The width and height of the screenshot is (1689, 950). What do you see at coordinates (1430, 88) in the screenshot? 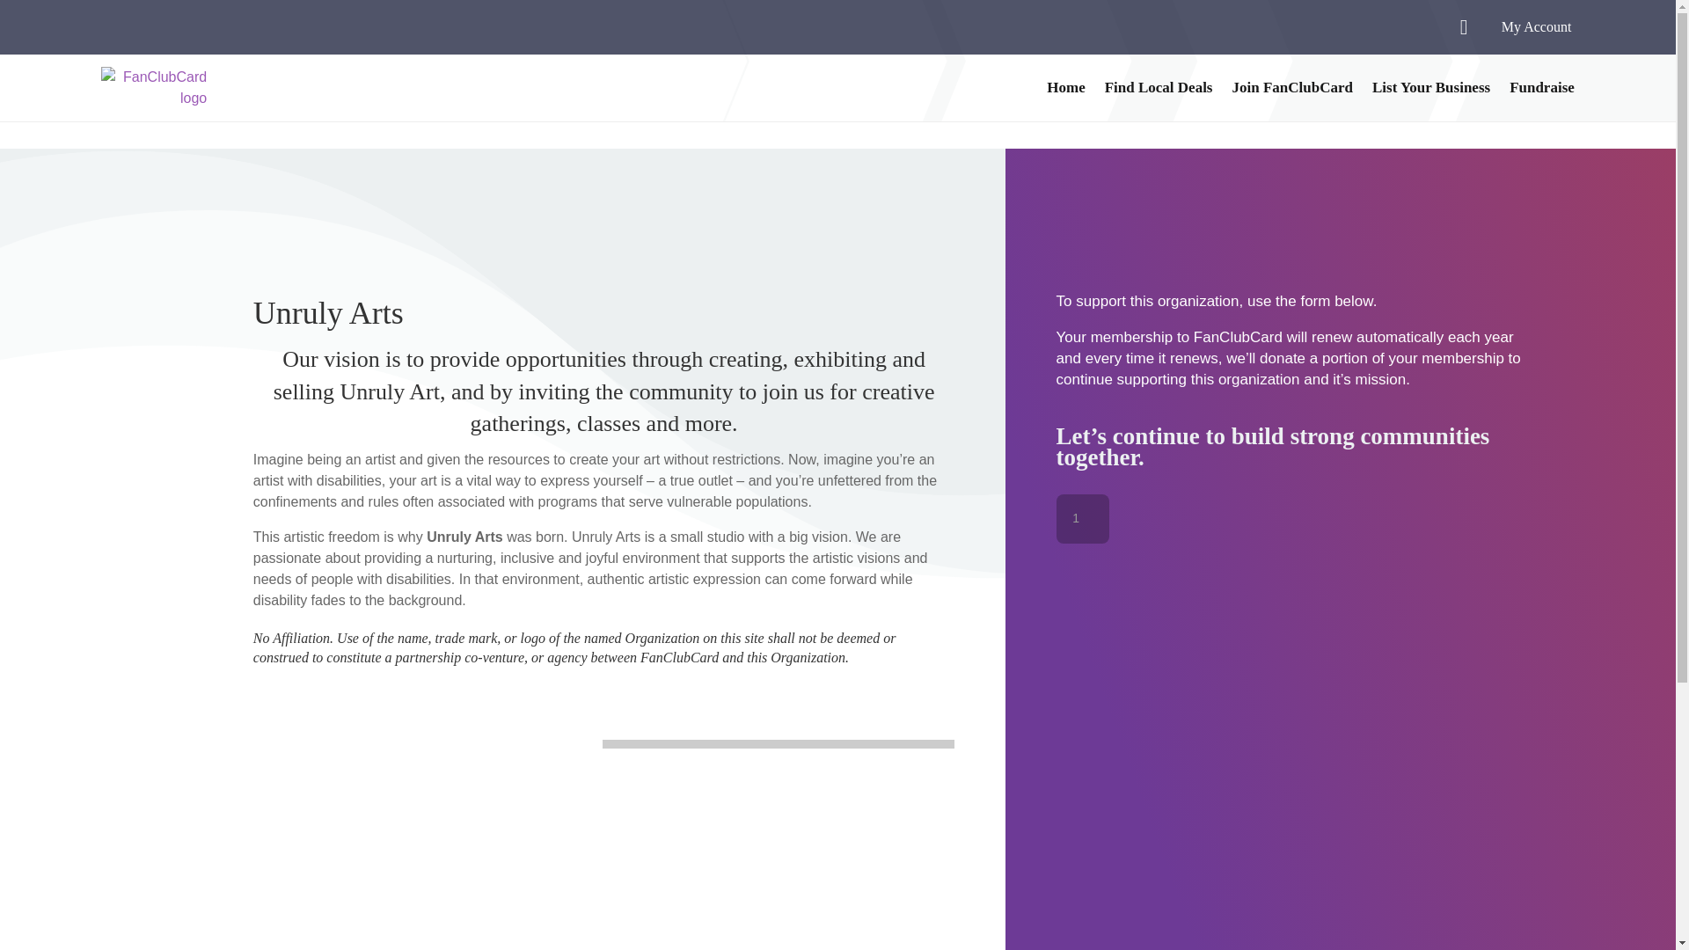
I see `List Your Business` at bounding box center [1430, 88].